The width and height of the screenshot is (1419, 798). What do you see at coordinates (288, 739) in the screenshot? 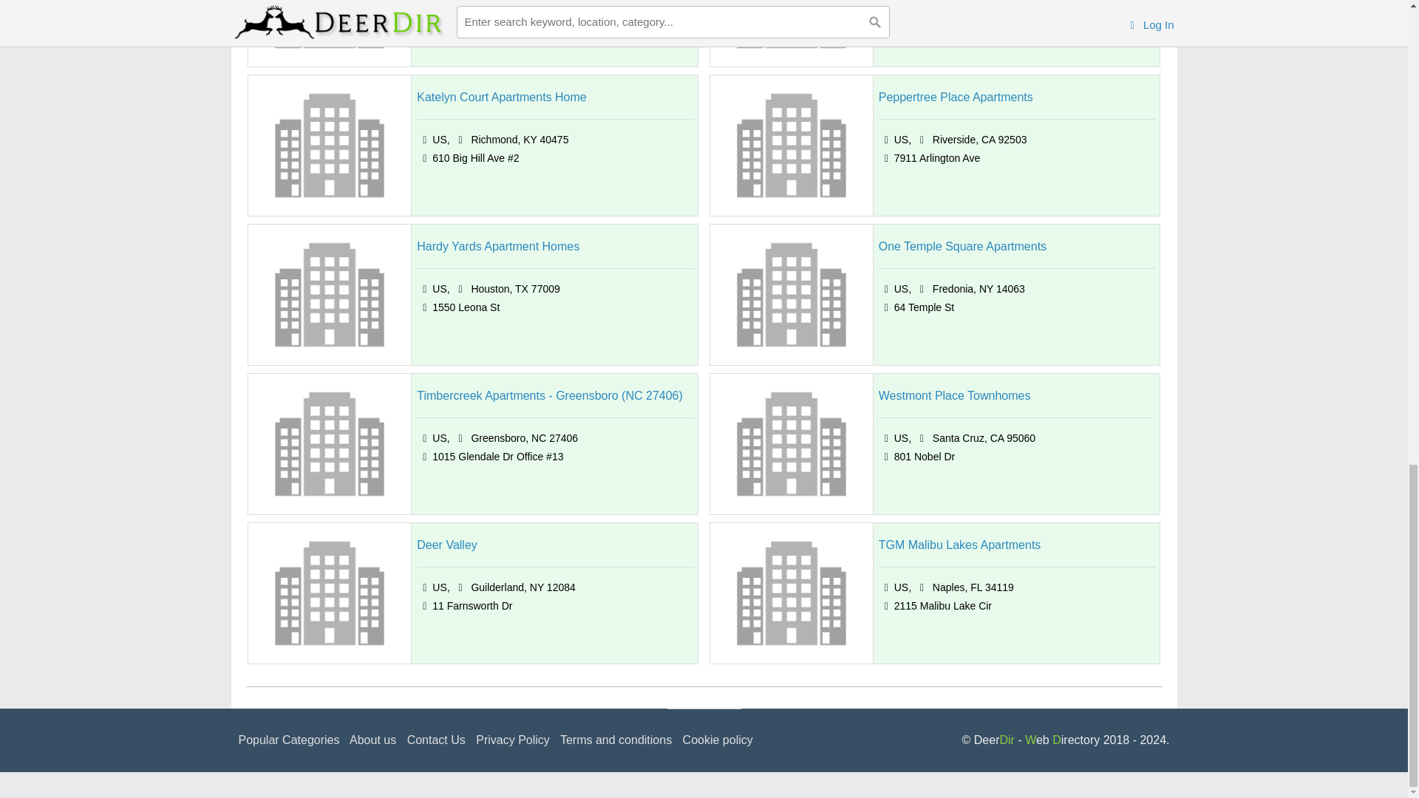
I see `Popular Categories` at bounding box center [288, 739].